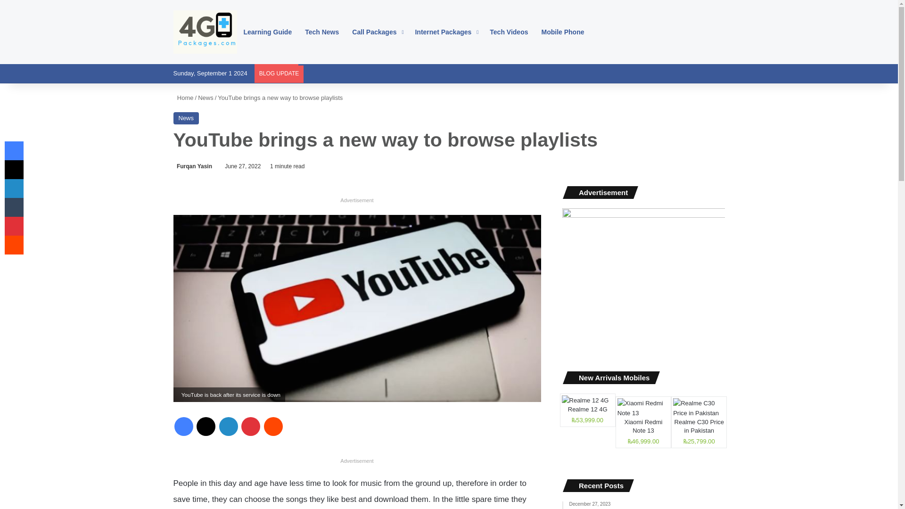  Describe the element at coordinates (273, 426) in the screenshot. I see `Reddit` at that location.